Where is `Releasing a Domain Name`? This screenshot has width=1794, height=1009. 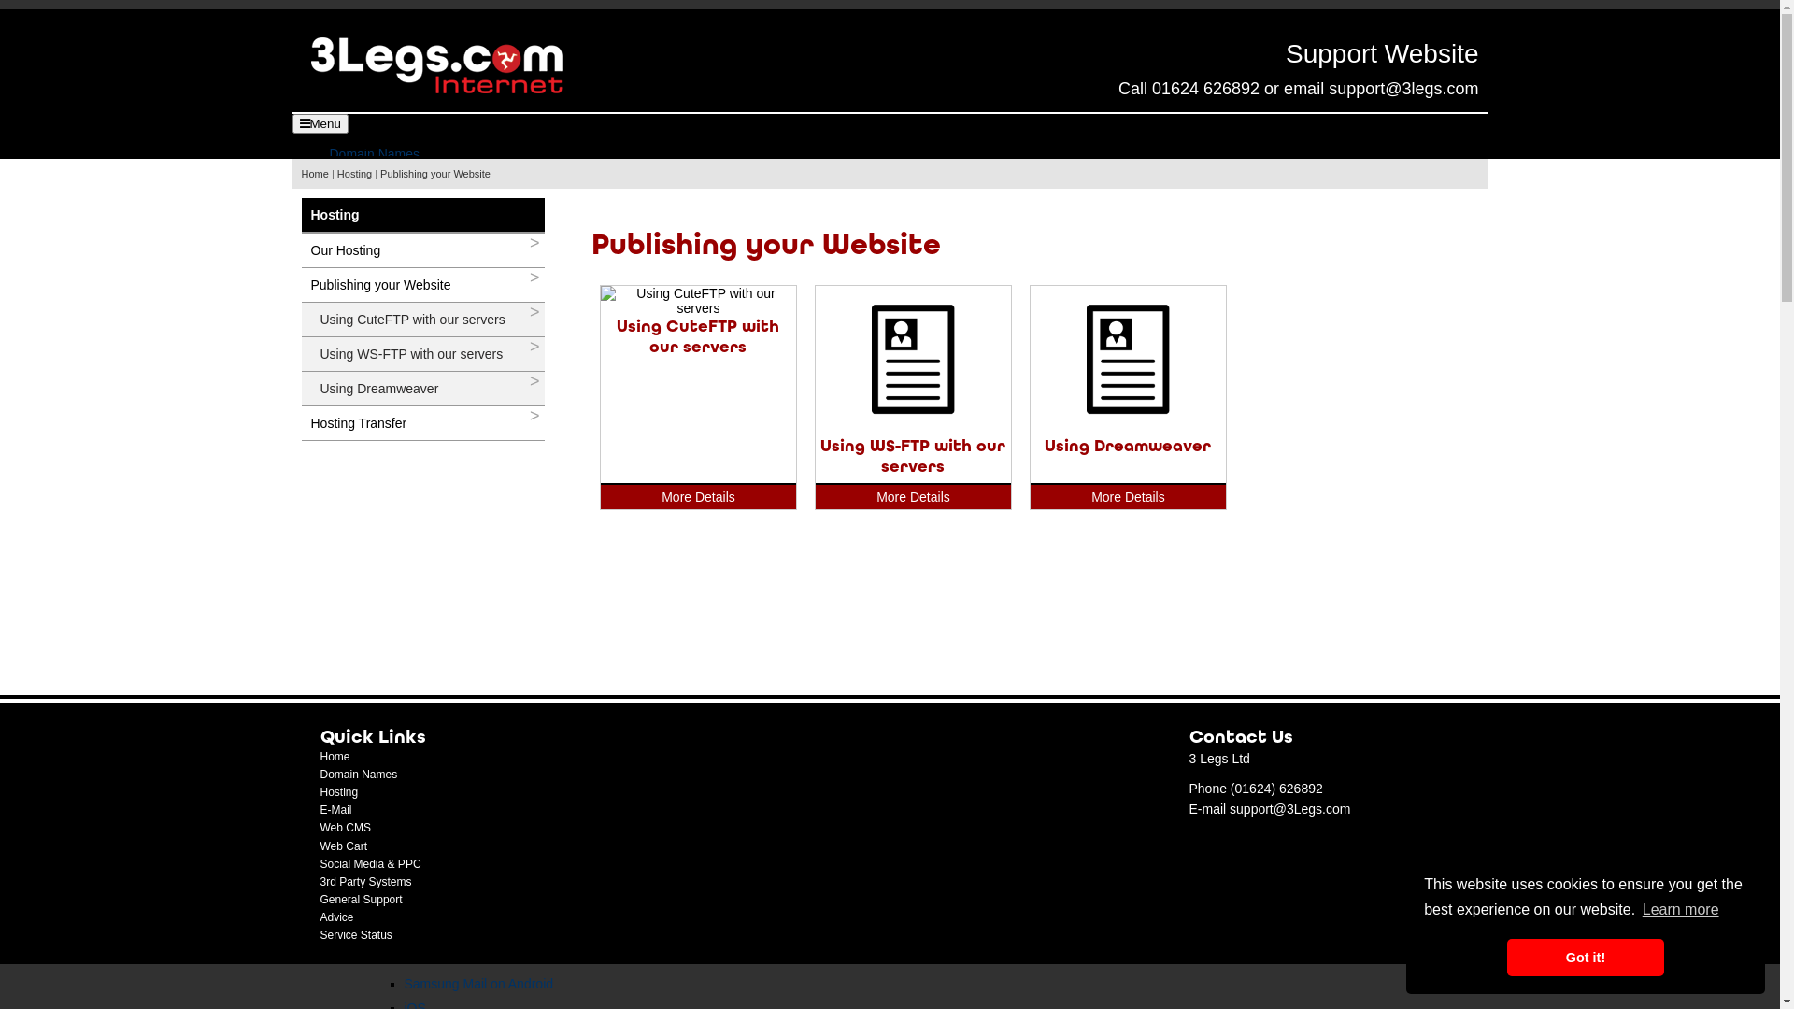 Releasing a Domain Name is located at coordinates (482, 481).